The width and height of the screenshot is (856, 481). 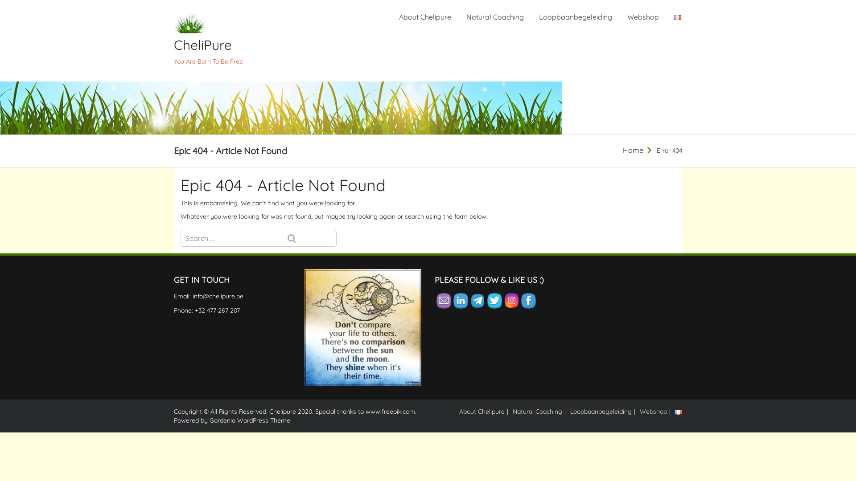 What do you see at coordinates (654, 412) in the screenshot?
I see `Webshop` at bounding box center [654, 412].